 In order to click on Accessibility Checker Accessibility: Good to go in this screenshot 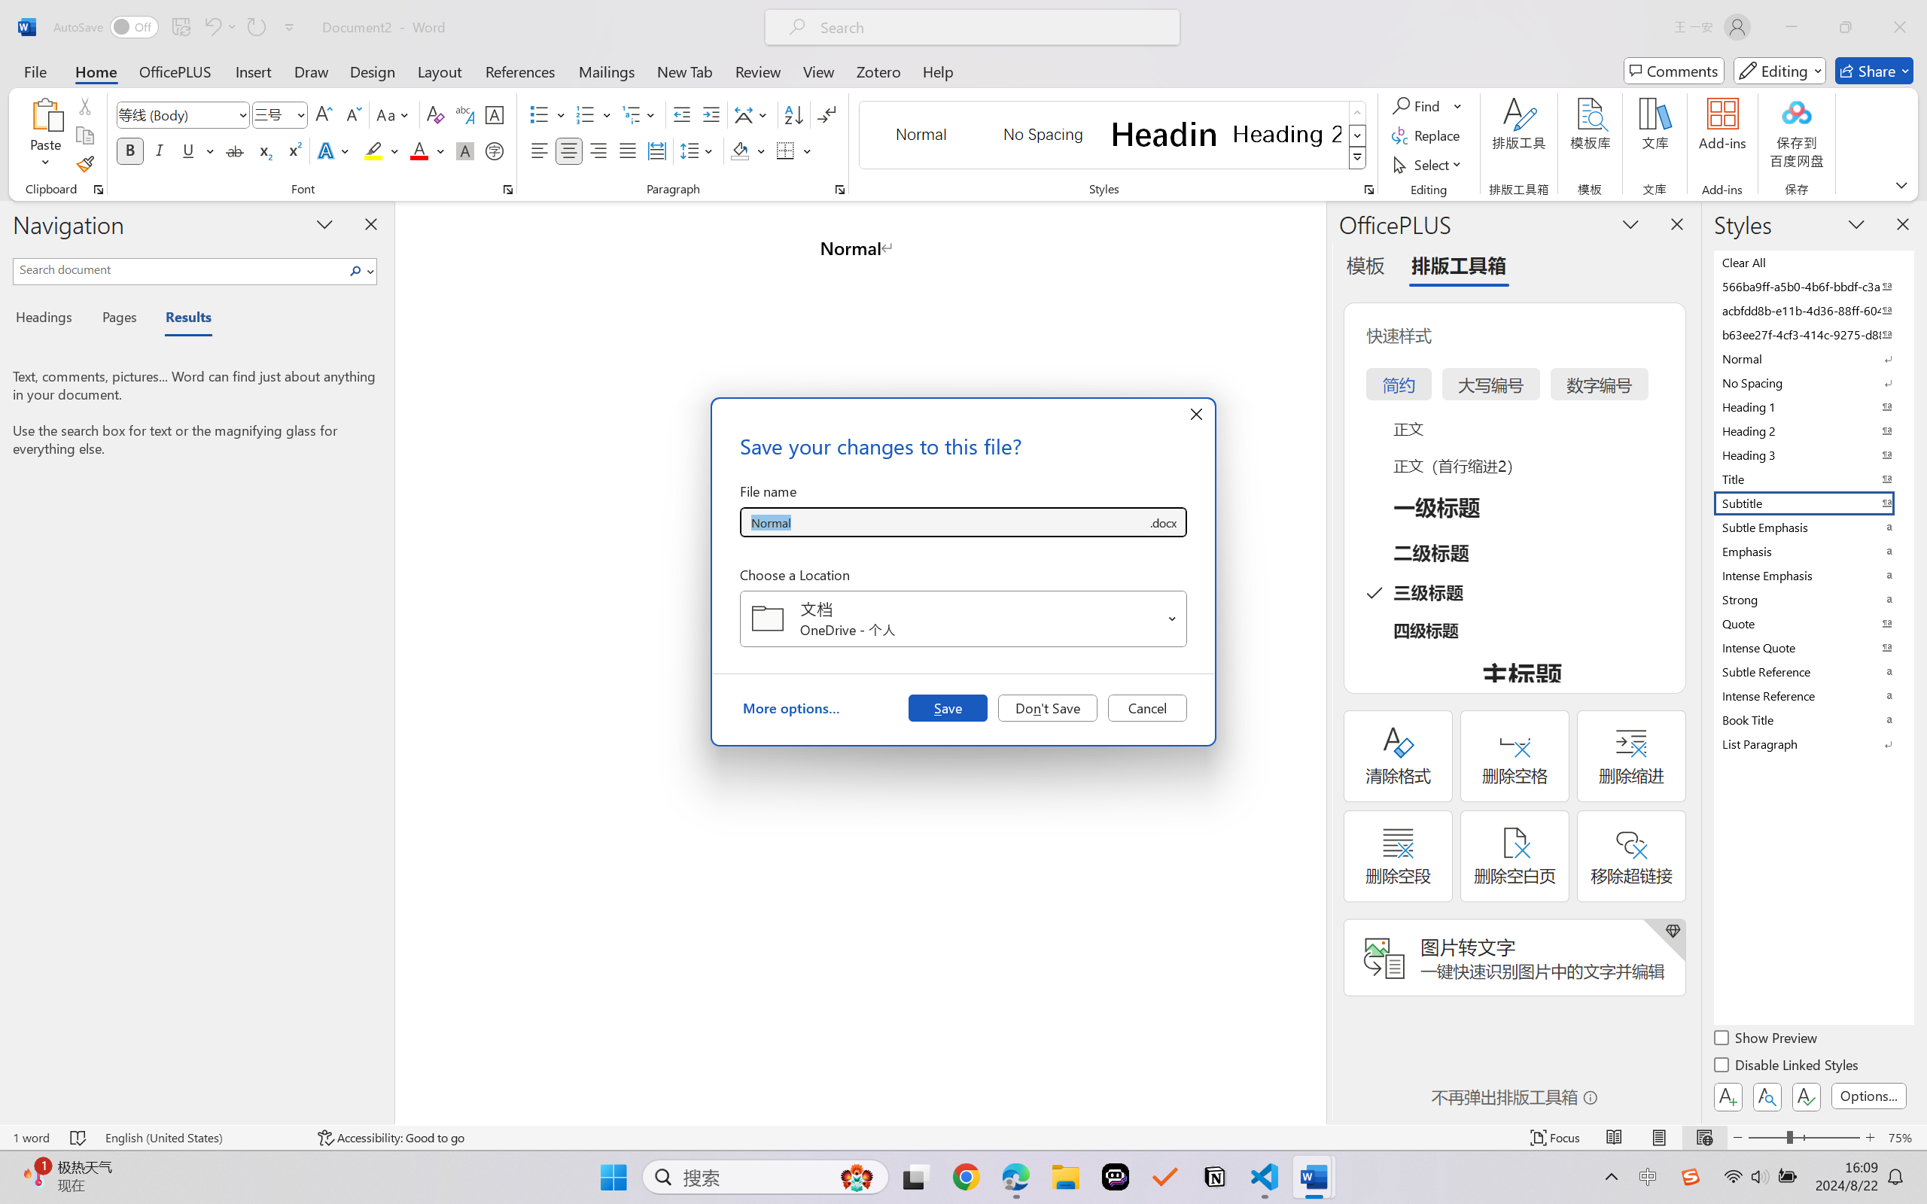, I will do `click(391, 1138)`.